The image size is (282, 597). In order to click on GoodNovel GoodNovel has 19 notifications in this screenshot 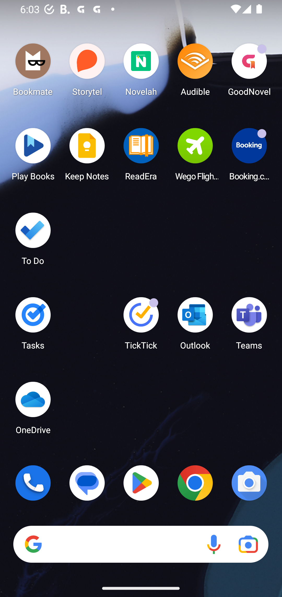, I will do `click(249, 72)`.